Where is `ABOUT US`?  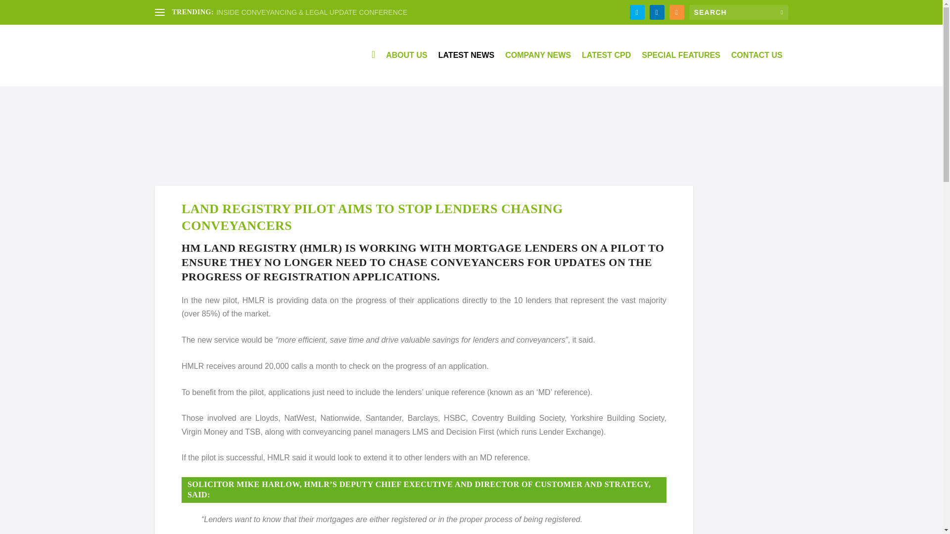
ABOUT US is located at coordinates (407, 68).